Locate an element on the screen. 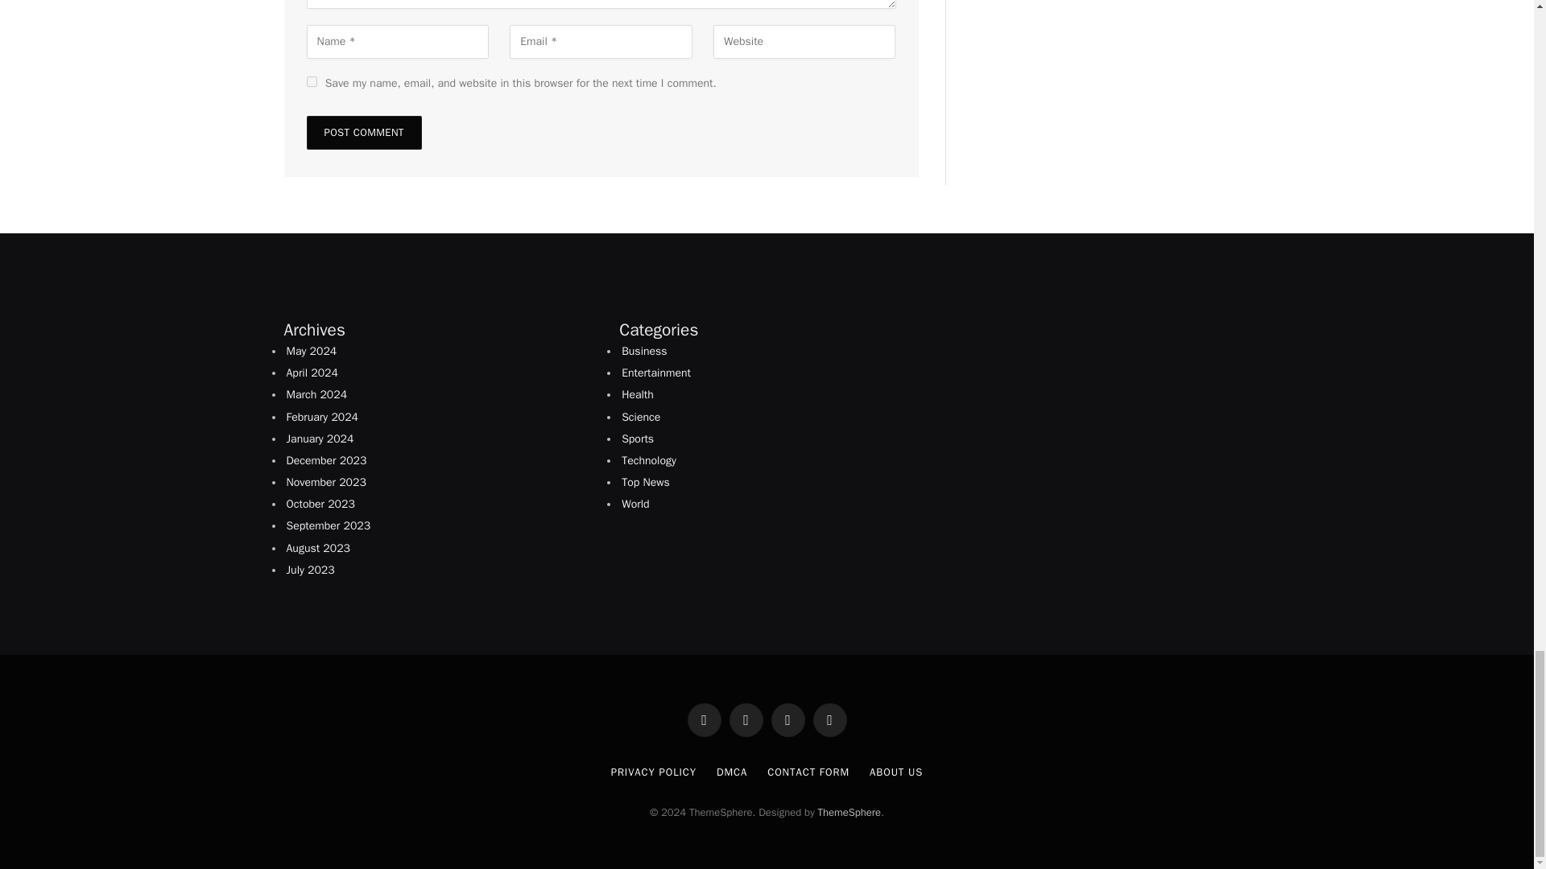 Image resolution: width=1546 pixels, height=869 pixels. Post Comment is located at coordinates (363, 132).